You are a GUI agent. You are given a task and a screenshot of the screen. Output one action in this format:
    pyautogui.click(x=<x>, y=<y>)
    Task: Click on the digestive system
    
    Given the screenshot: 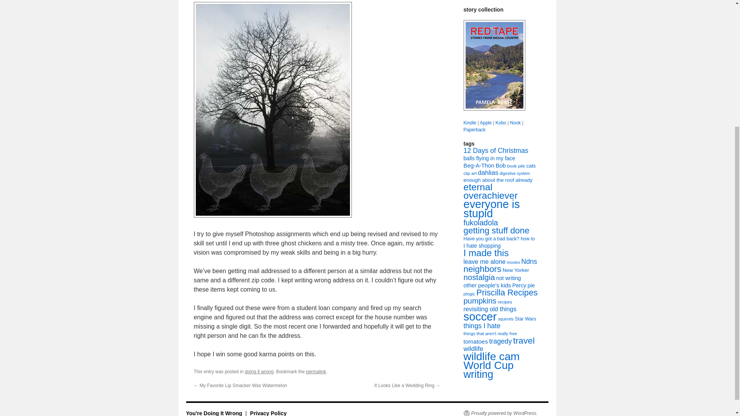 What is the action you would take?
    pyautogui.click(x=515, y=173)
    